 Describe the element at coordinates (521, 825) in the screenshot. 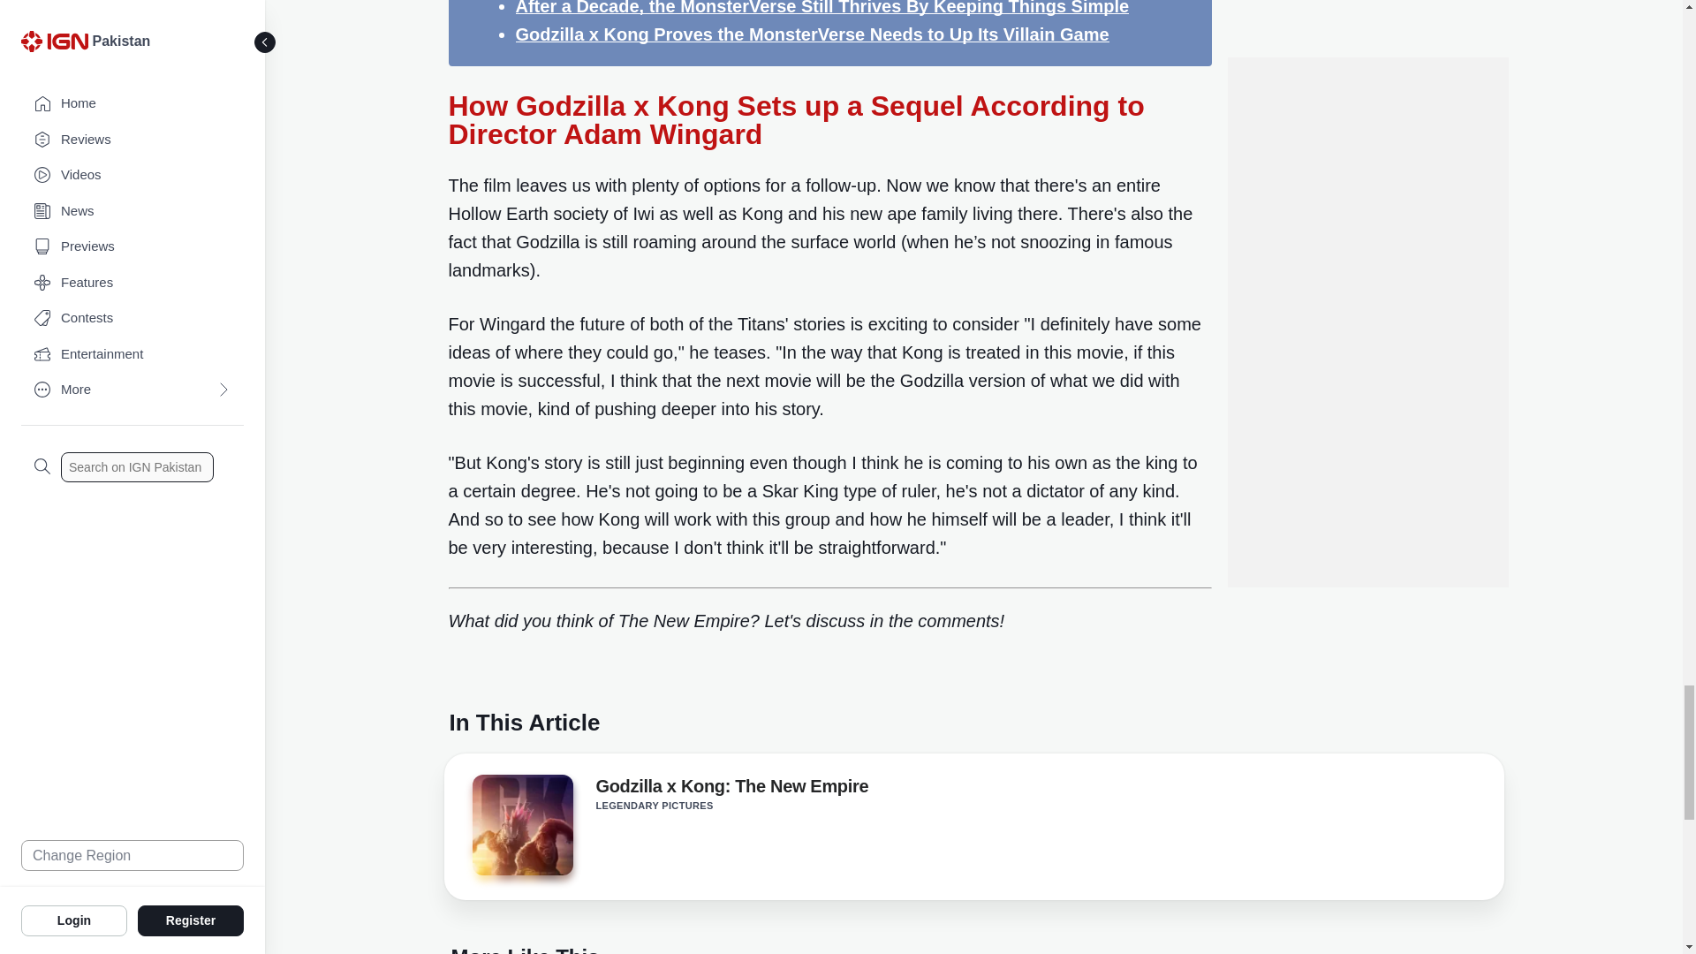

I see `Godzilla x Kong: The New Empire` at that location.